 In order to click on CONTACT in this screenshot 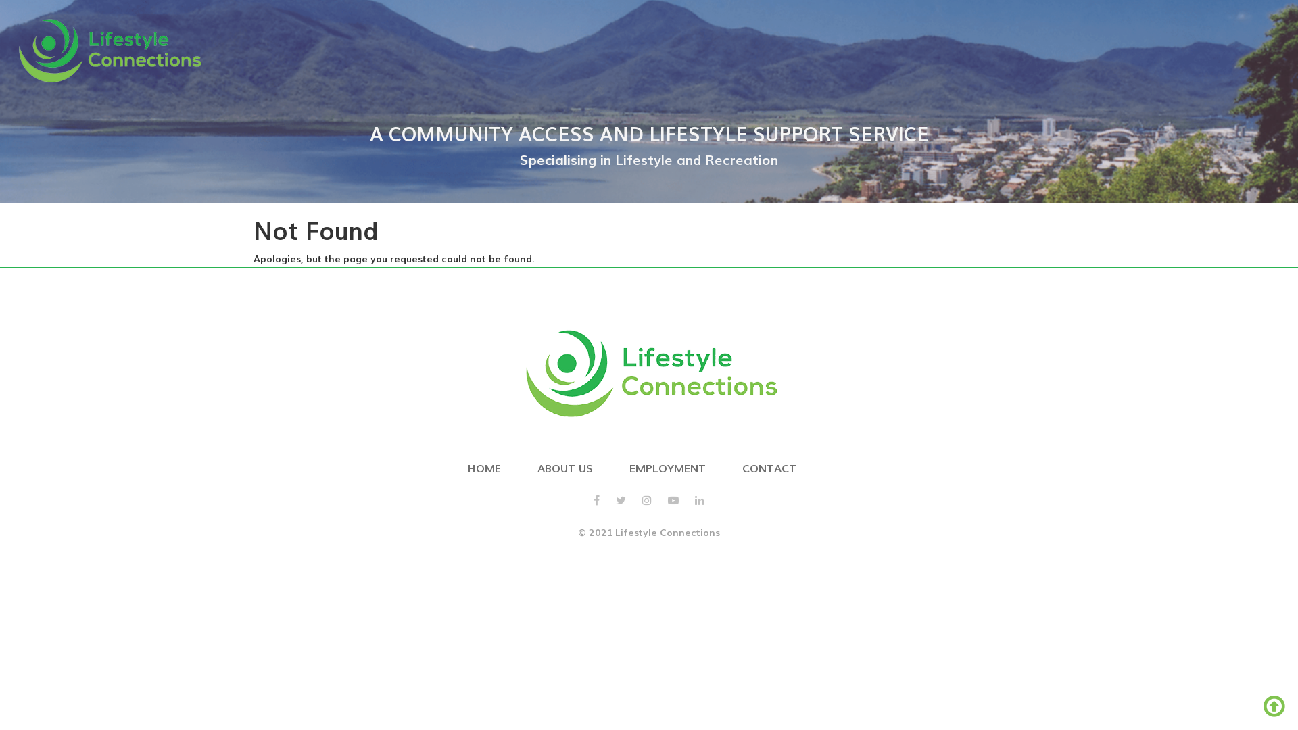, I will do `click(769, 468)`.